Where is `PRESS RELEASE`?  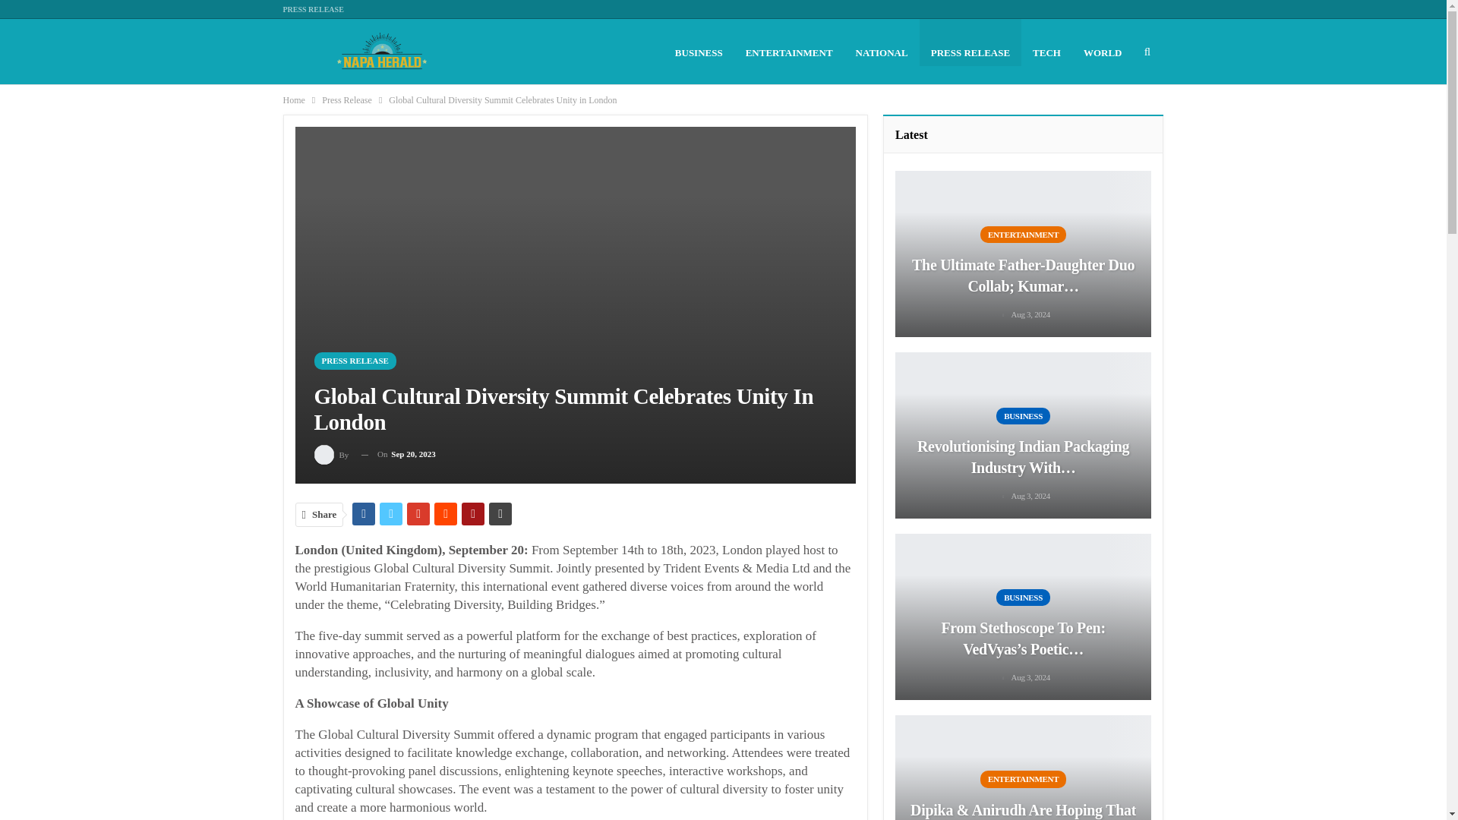 PRESS RELEASE is located at coordinates (355, 361).